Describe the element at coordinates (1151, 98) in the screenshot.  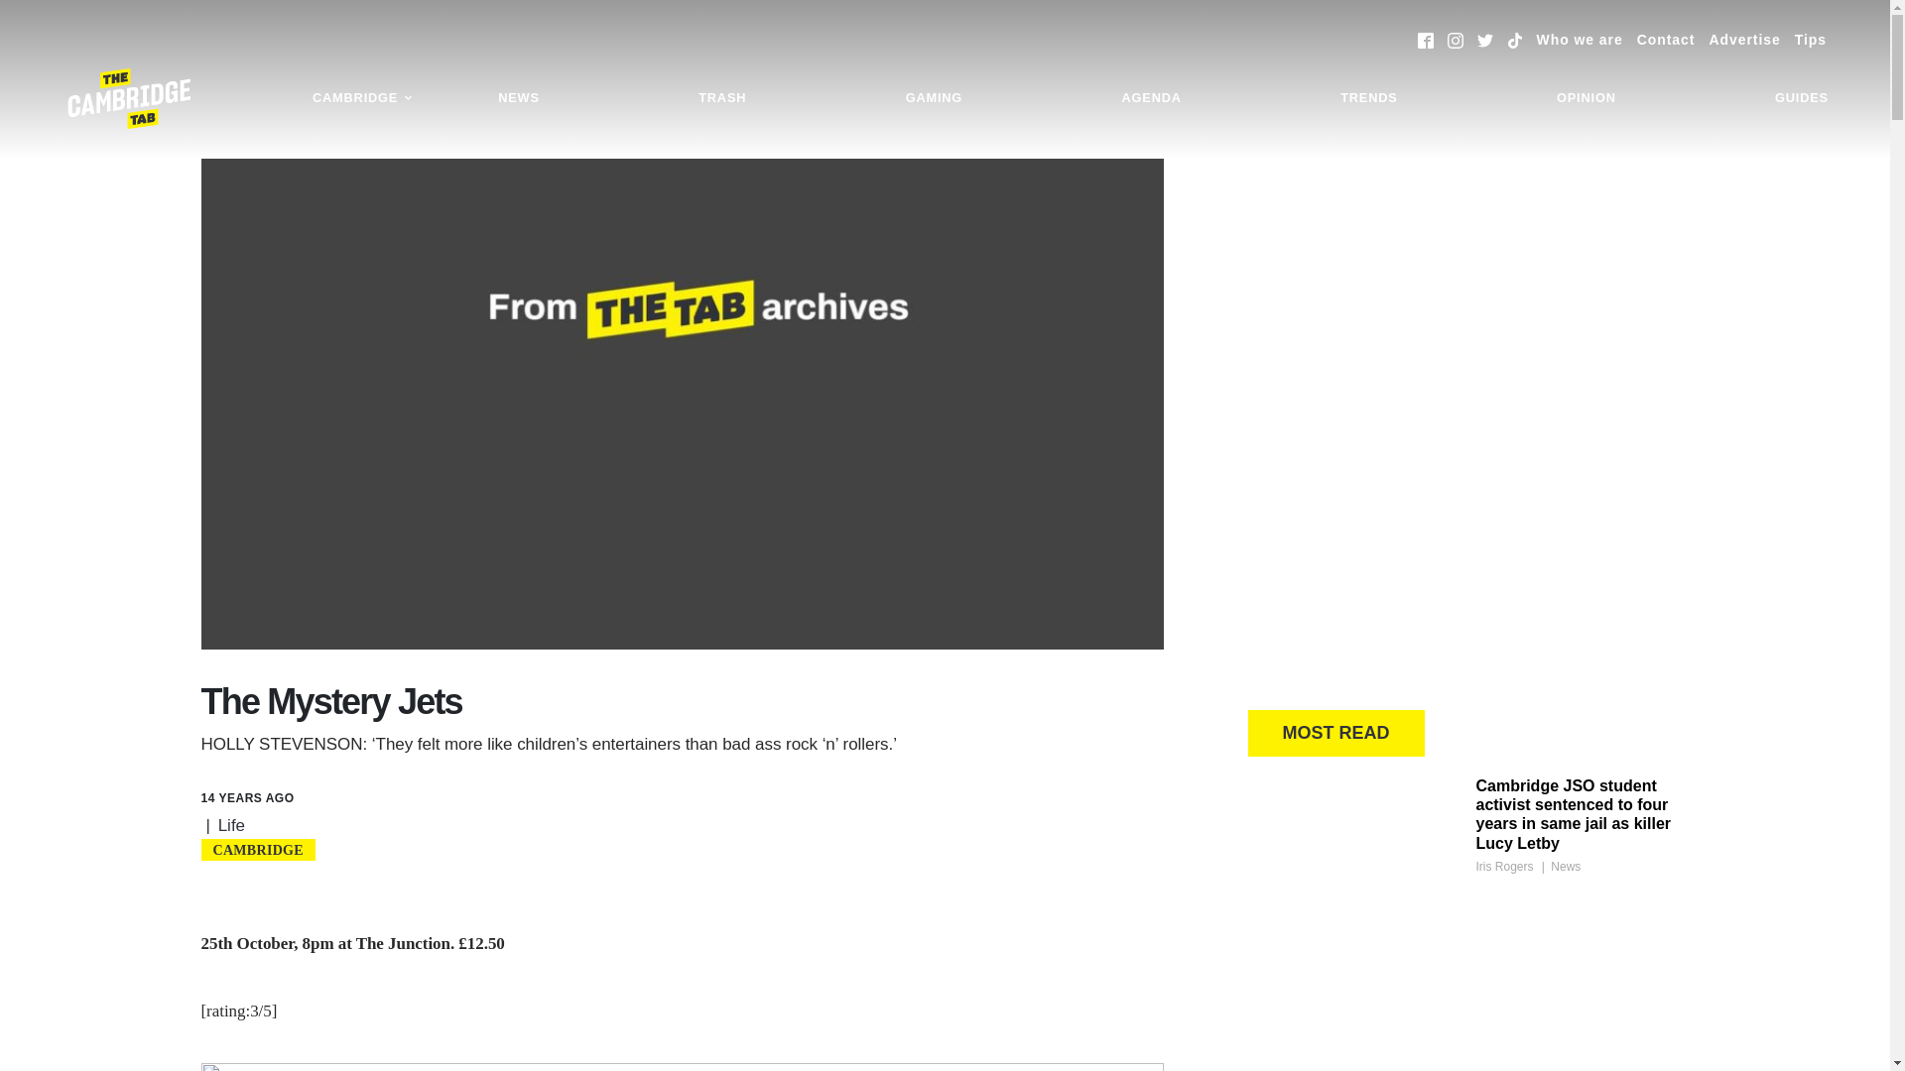
I see `AGENDA` at that location.